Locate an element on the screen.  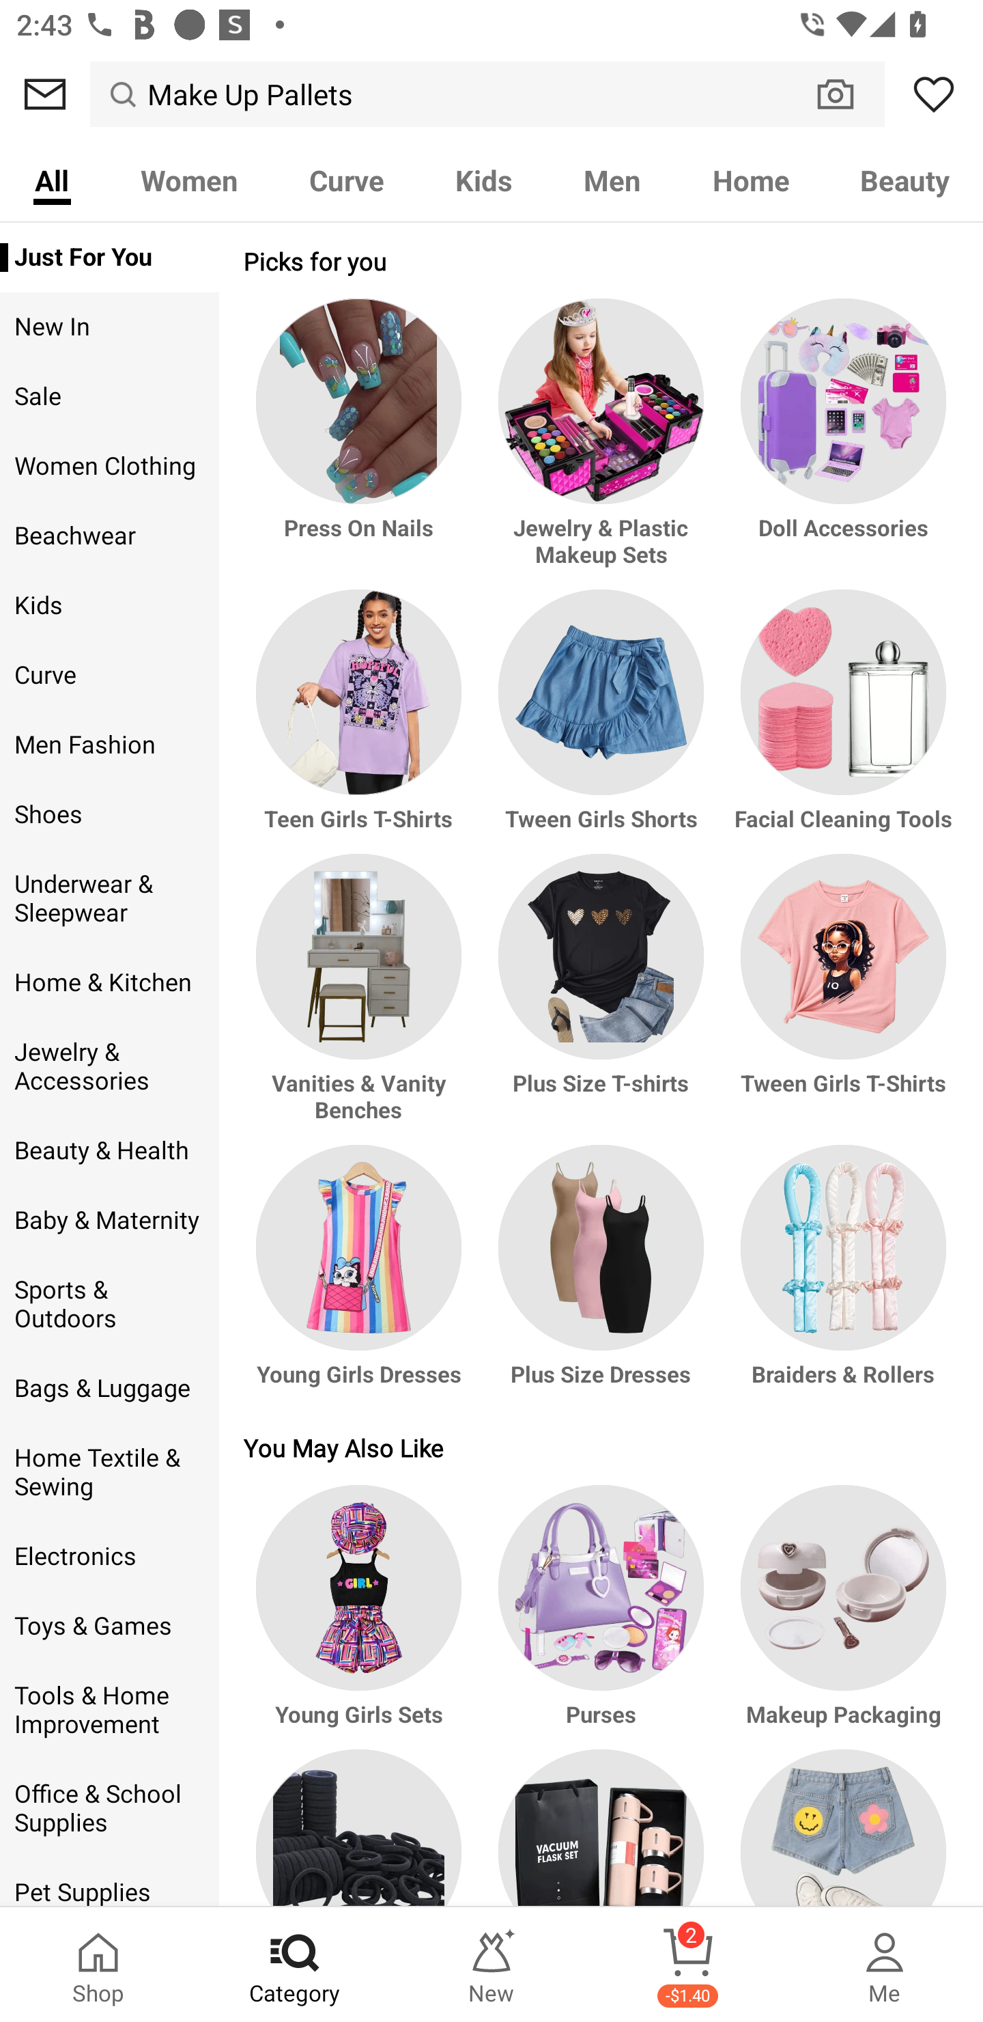
Curve is located at coordinates (109, 675).